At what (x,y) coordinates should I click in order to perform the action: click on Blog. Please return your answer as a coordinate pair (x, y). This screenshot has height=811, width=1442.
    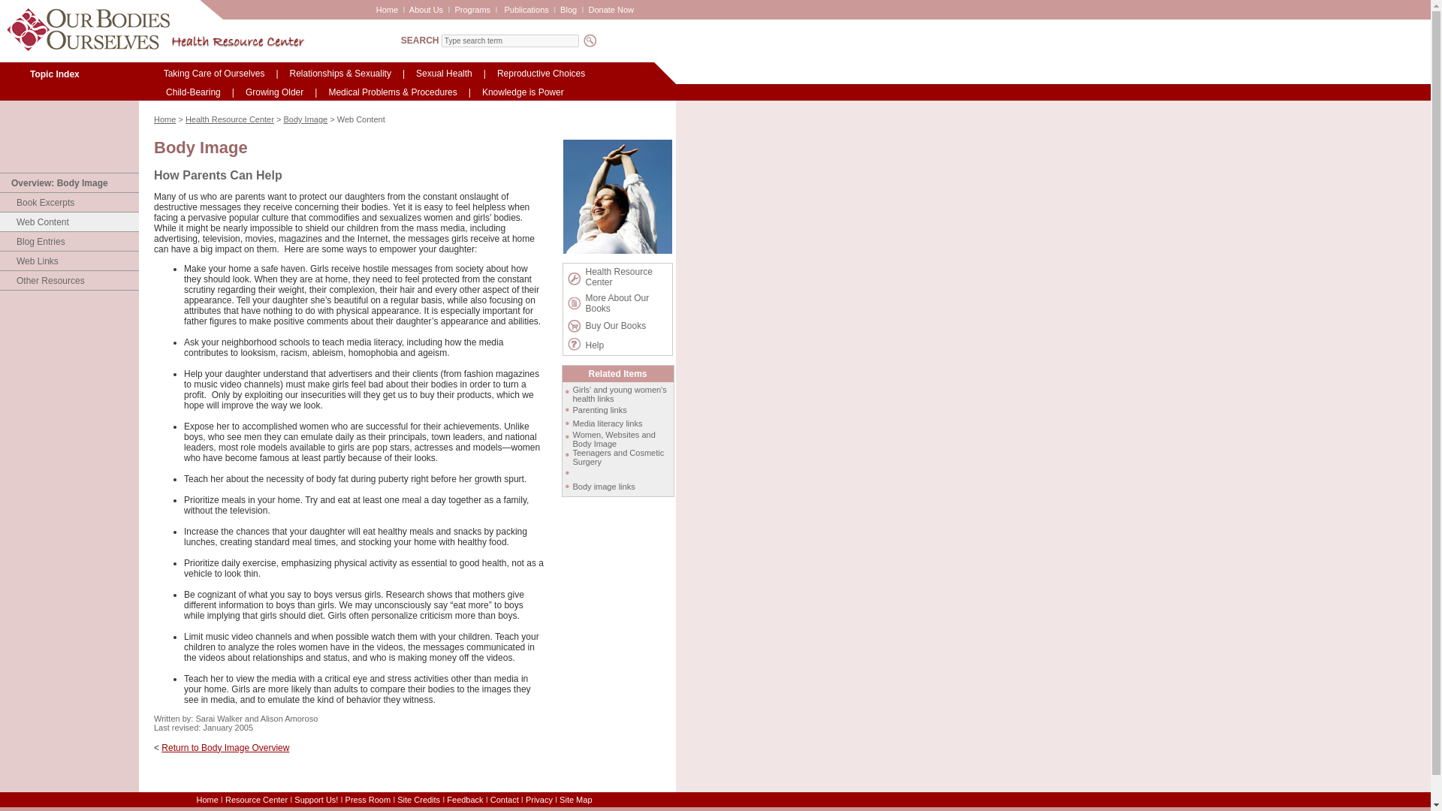
    Looking at the image, I should click on (569, 9).